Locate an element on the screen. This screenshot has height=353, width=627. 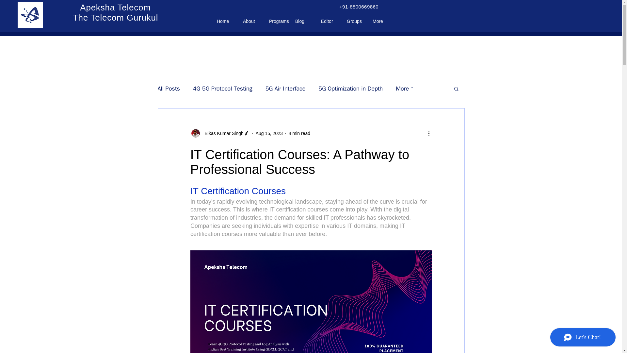
5G Optimization in Depth is located at coordinates (350, 88).